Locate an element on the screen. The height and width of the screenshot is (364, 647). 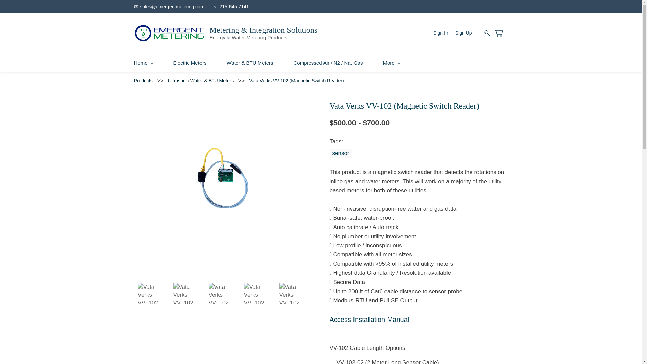
Home is located at coordinates (143, 63).